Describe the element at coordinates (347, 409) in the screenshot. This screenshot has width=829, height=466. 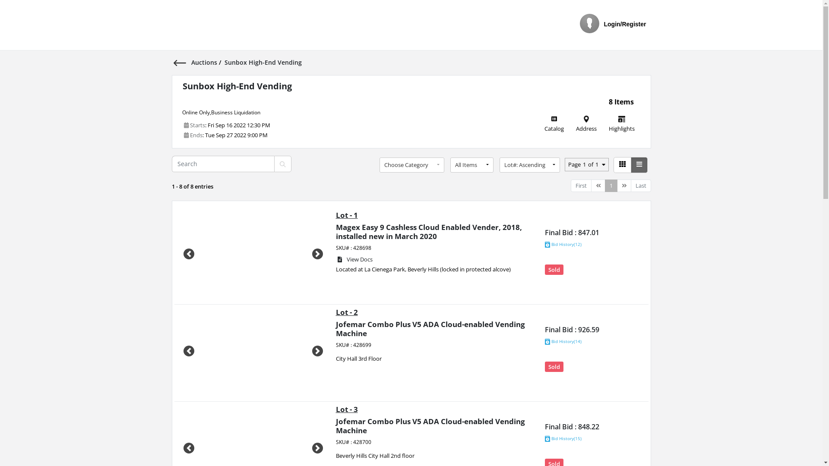
I see `Lot - 3` at that location.